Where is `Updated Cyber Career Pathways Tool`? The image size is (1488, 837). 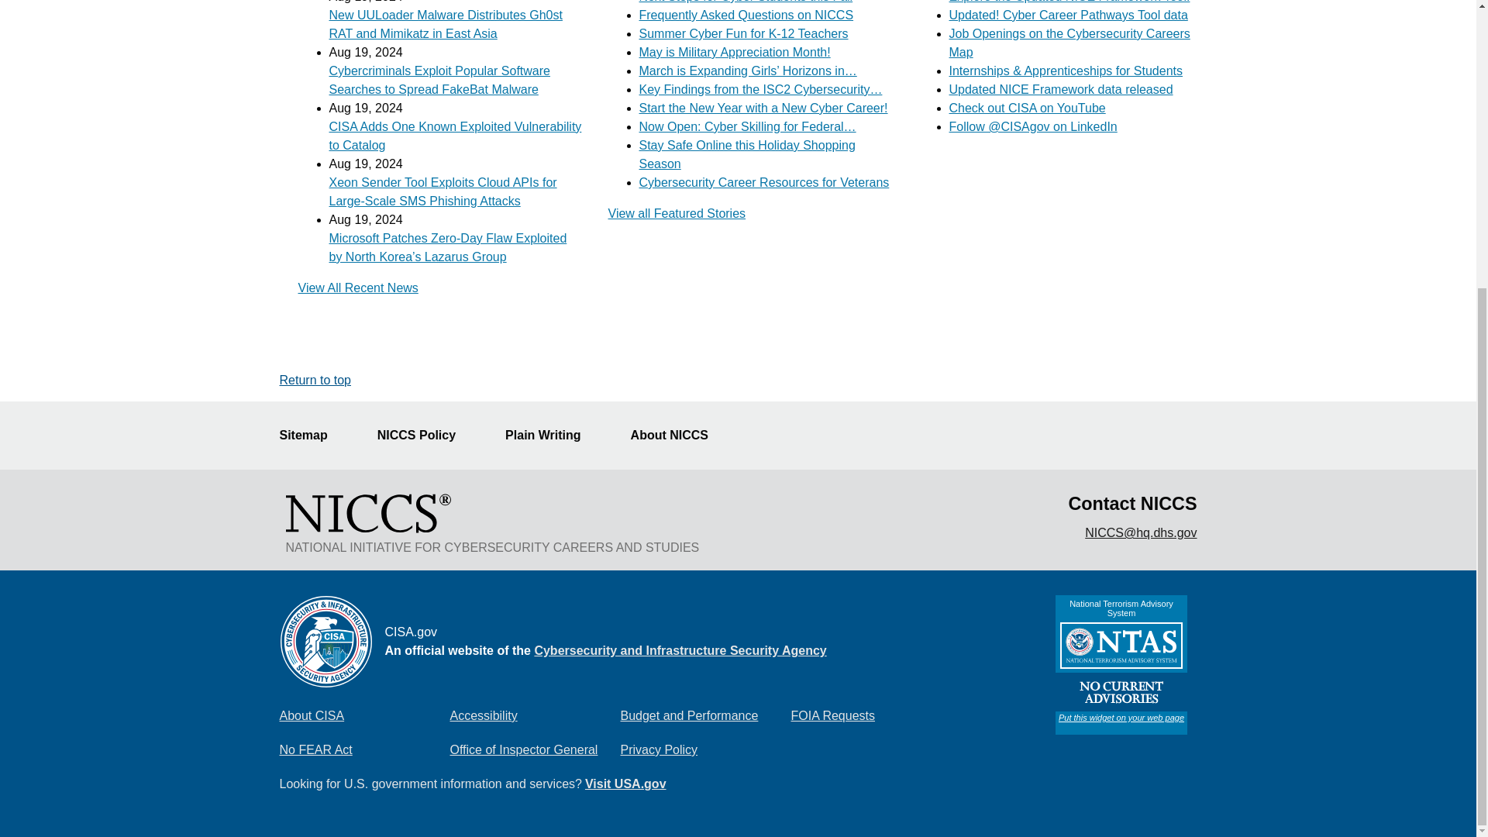 Updated Cyber Career Pathways Tool is located at coordinates (1068, 15).